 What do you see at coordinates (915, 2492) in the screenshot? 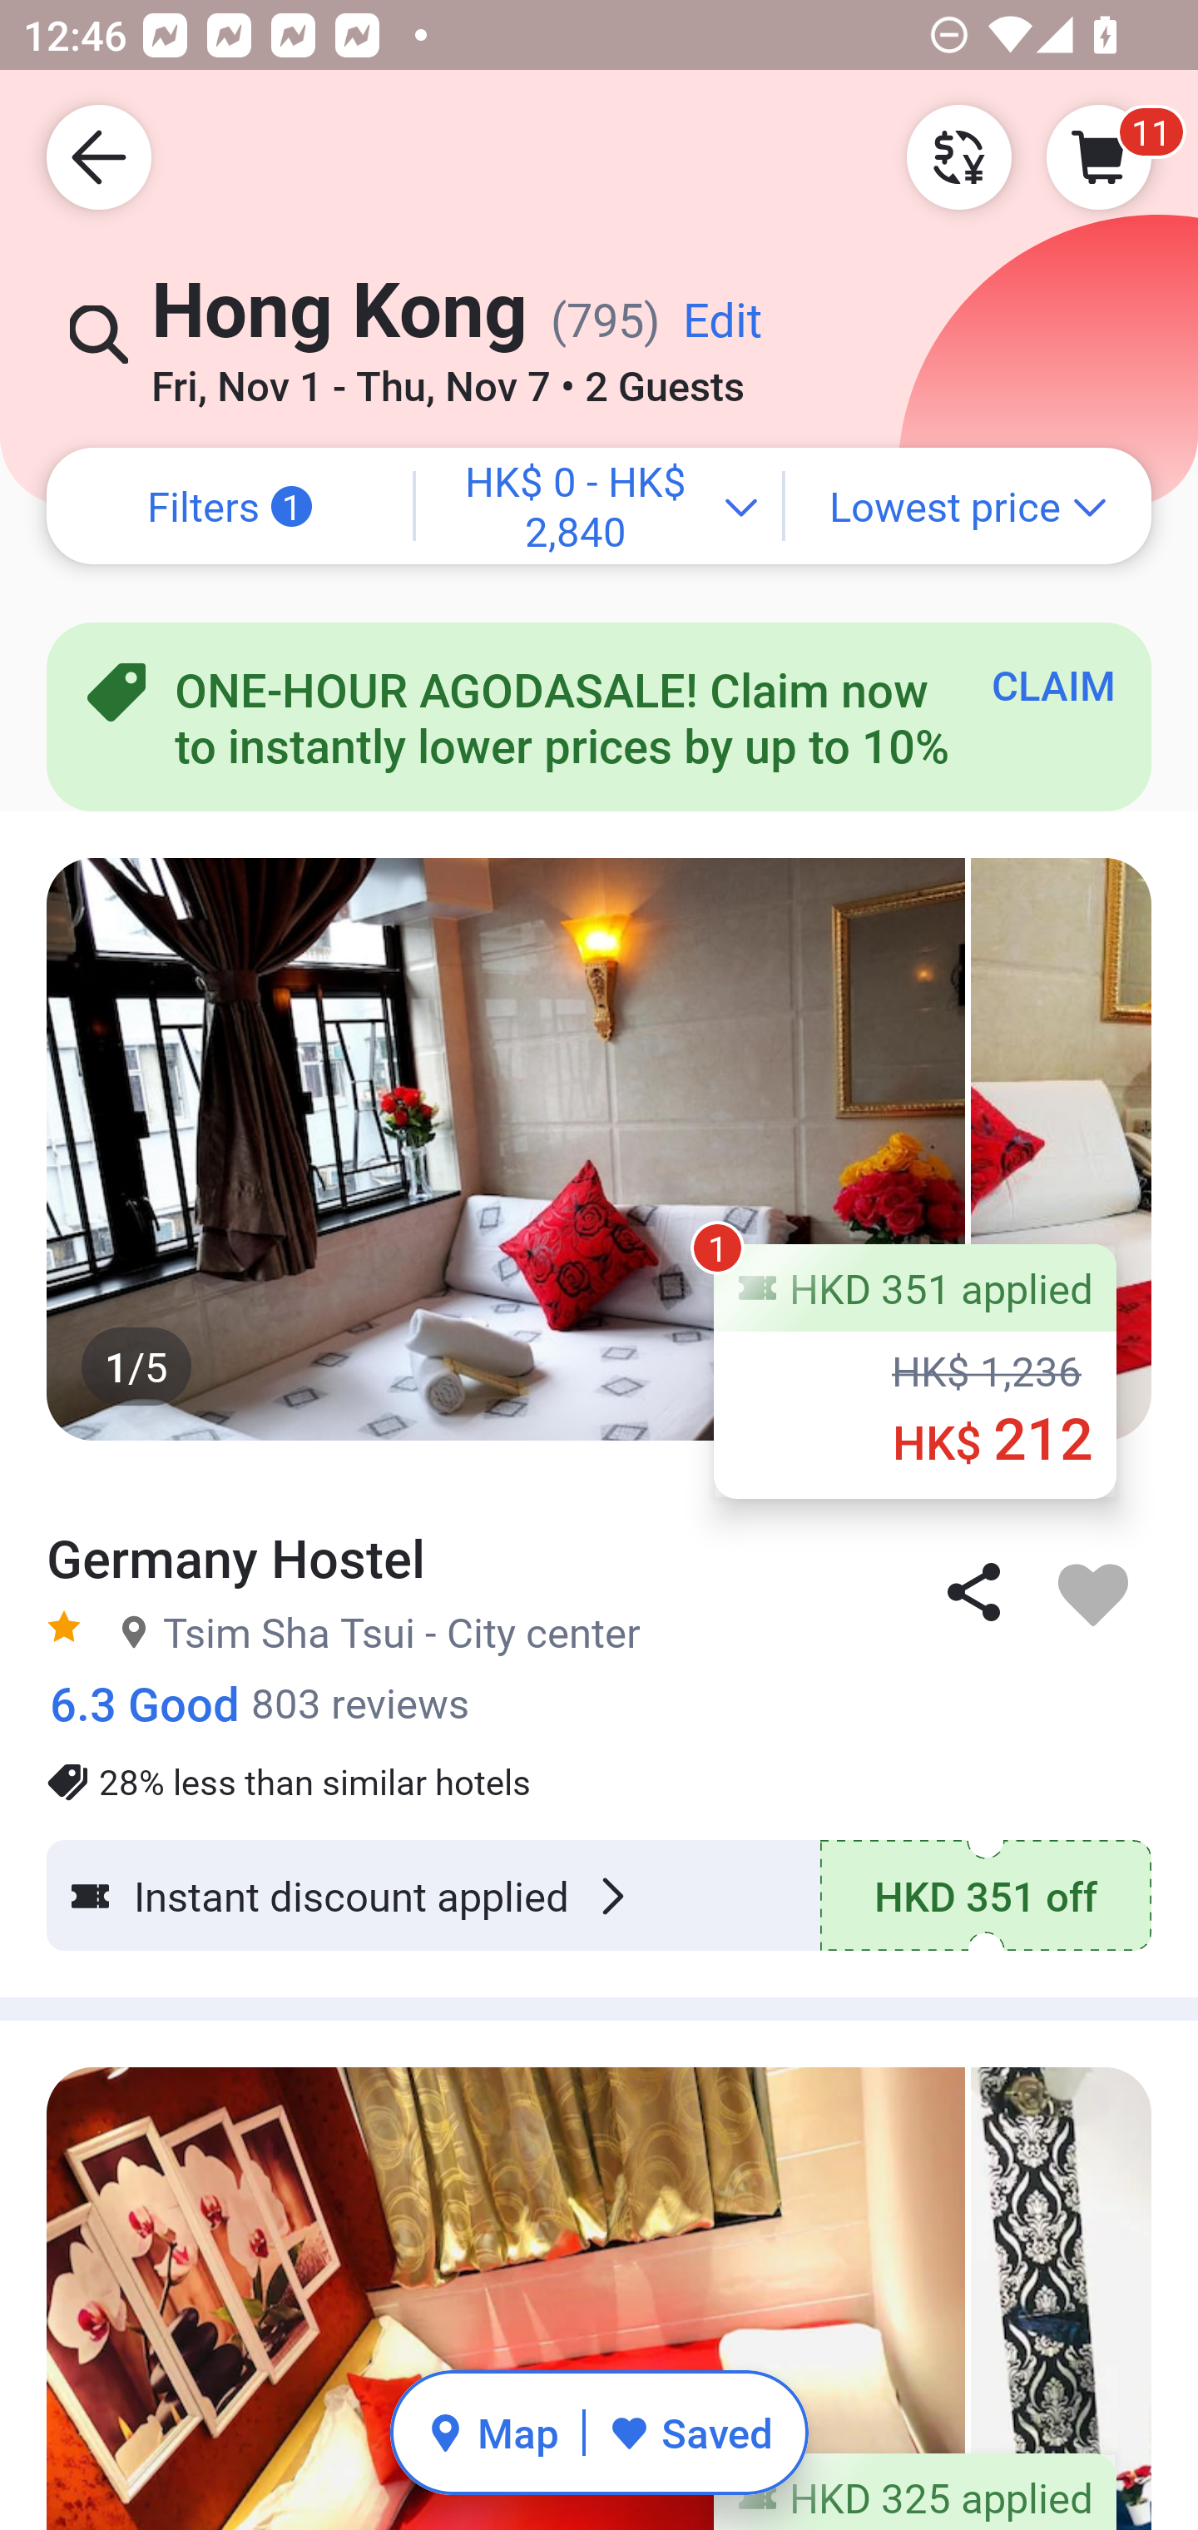
I see `HKD 325 applied` at bounding box center [915, 2492].